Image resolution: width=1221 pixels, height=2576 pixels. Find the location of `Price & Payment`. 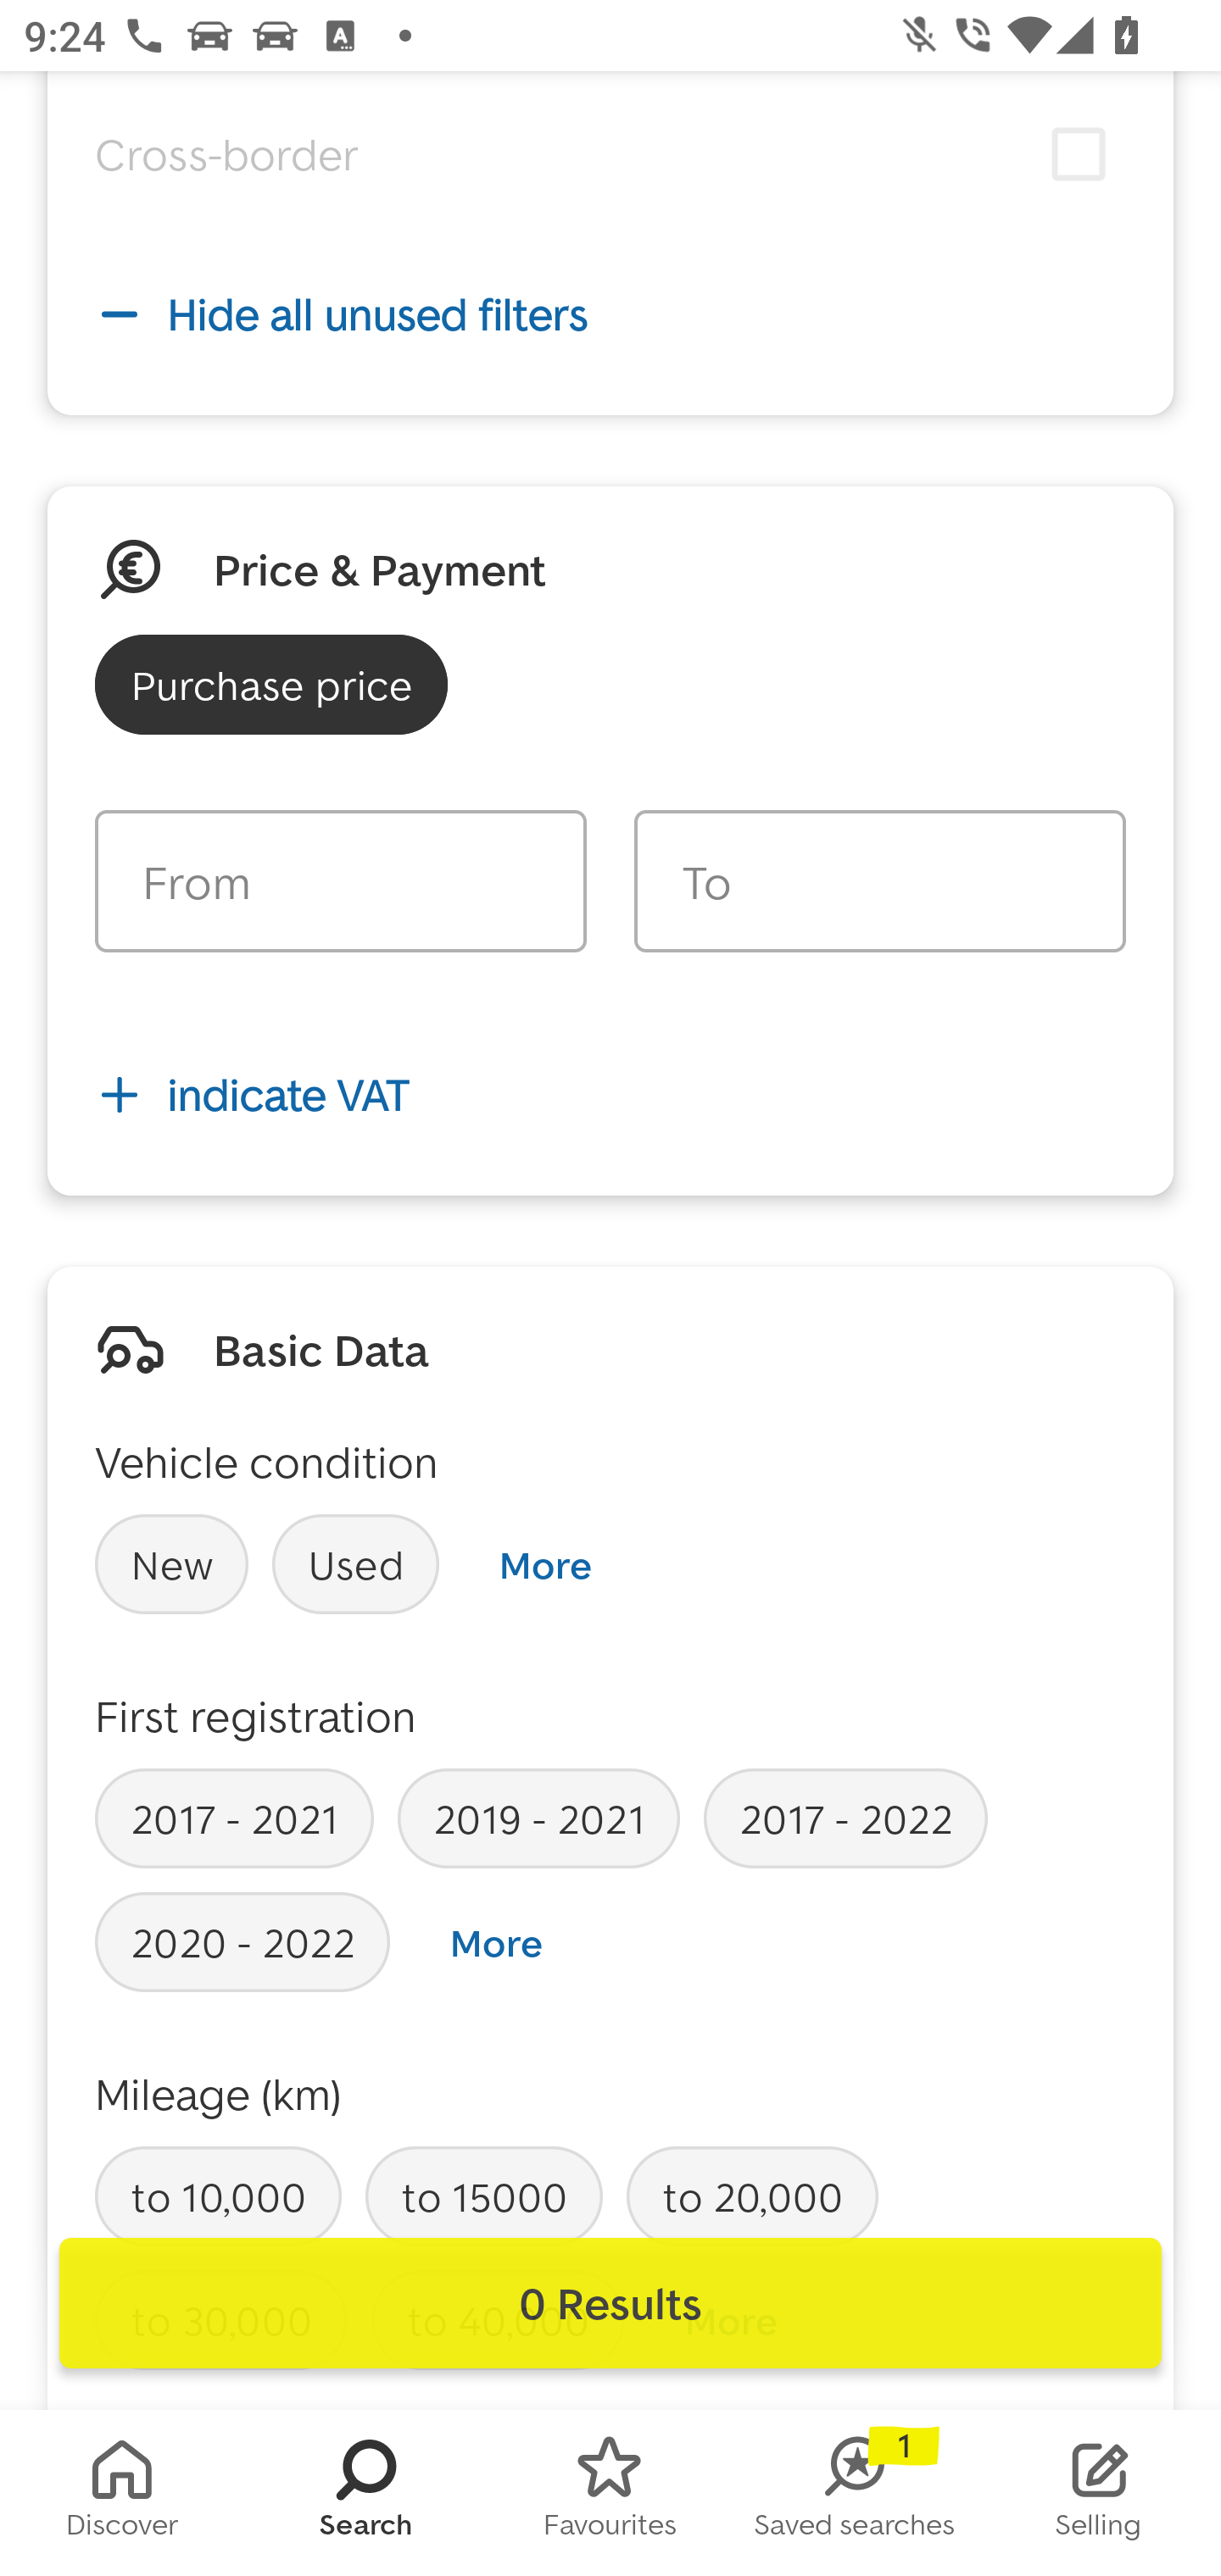

Price & Payment is located at coordinates (380, 569).